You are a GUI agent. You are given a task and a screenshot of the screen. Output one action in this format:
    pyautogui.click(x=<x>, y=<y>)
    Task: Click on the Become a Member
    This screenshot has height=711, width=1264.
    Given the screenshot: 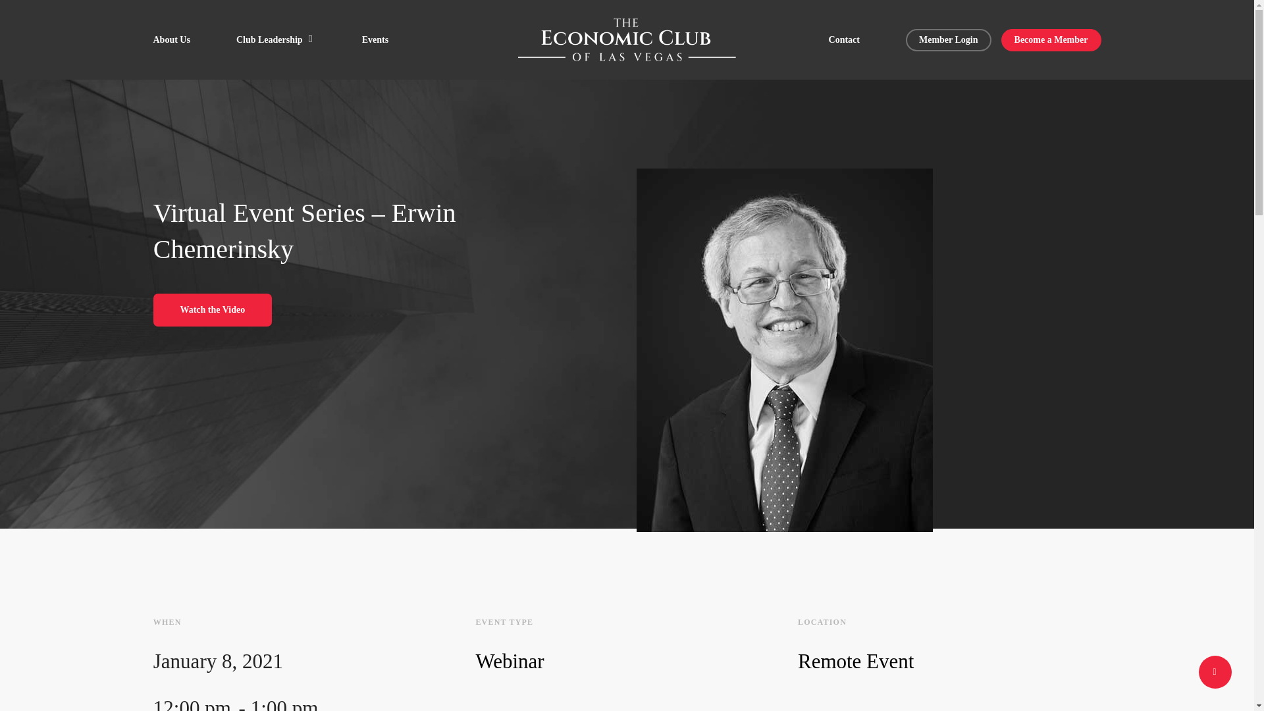 What is the action you would take?
    pyautogui.click(x=1051, y=39)
    